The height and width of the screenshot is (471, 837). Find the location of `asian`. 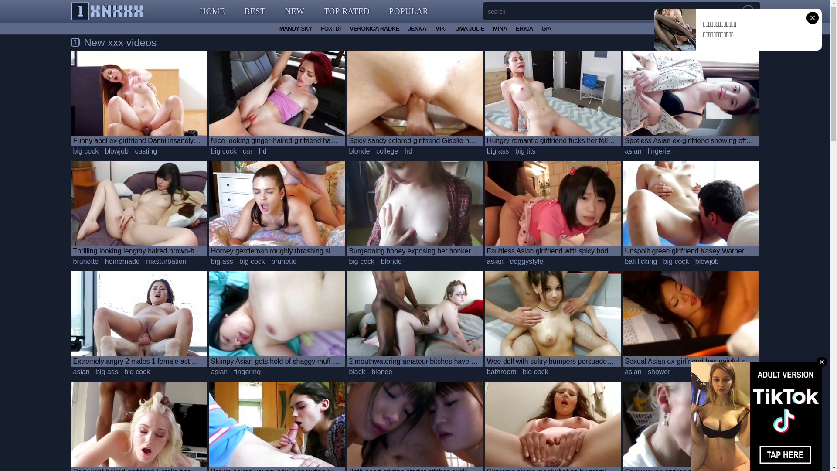

asian is located at coordinates (633, 372).